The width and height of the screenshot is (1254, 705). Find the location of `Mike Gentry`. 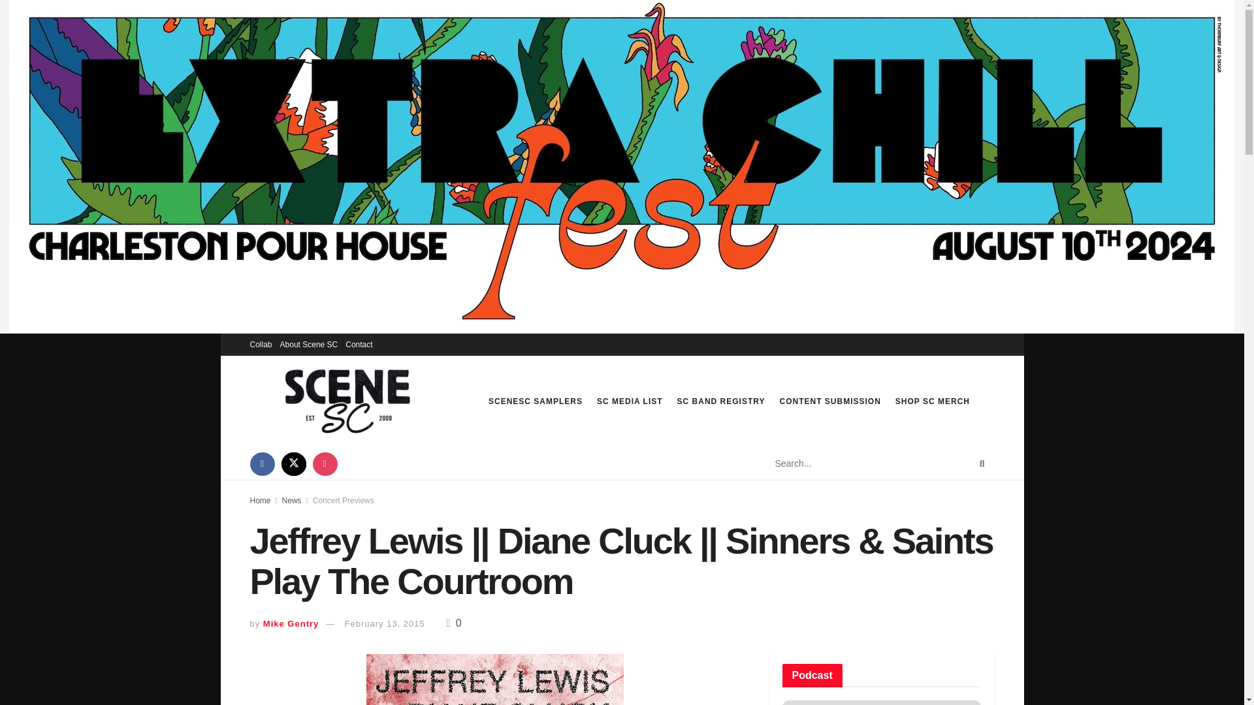

Mike Gentry is located at coordinates (291, 624).